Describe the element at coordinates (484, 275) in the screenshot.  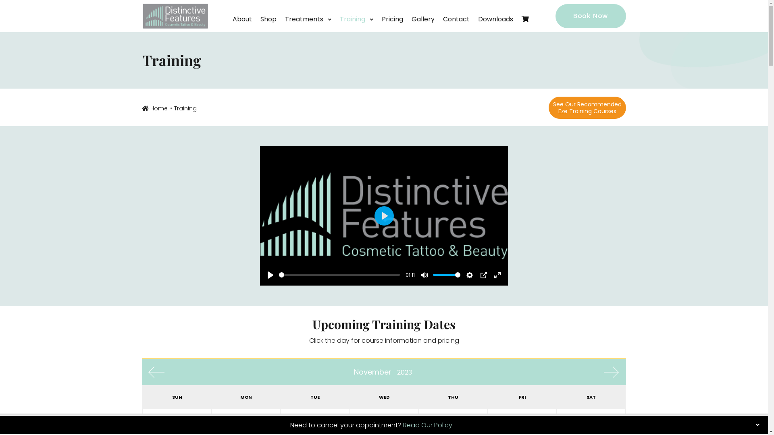
I see `PIP` at that location.